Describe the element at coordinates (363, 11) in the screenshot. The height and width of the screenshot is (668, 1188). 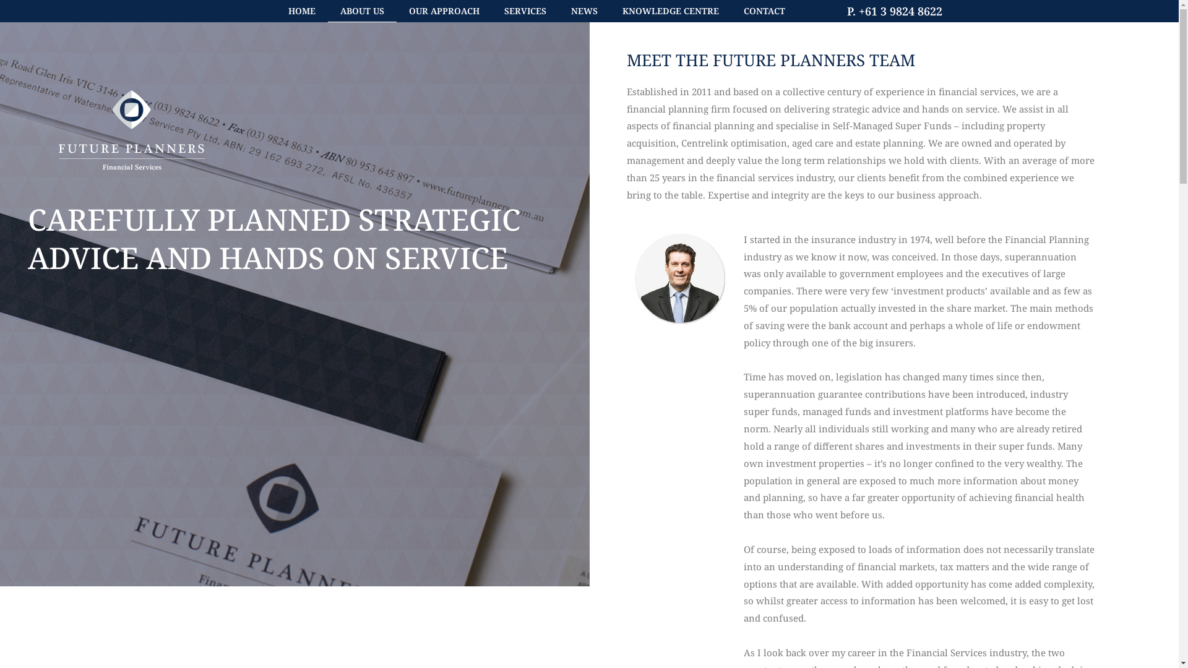
I see `ABOUT US` at that location.